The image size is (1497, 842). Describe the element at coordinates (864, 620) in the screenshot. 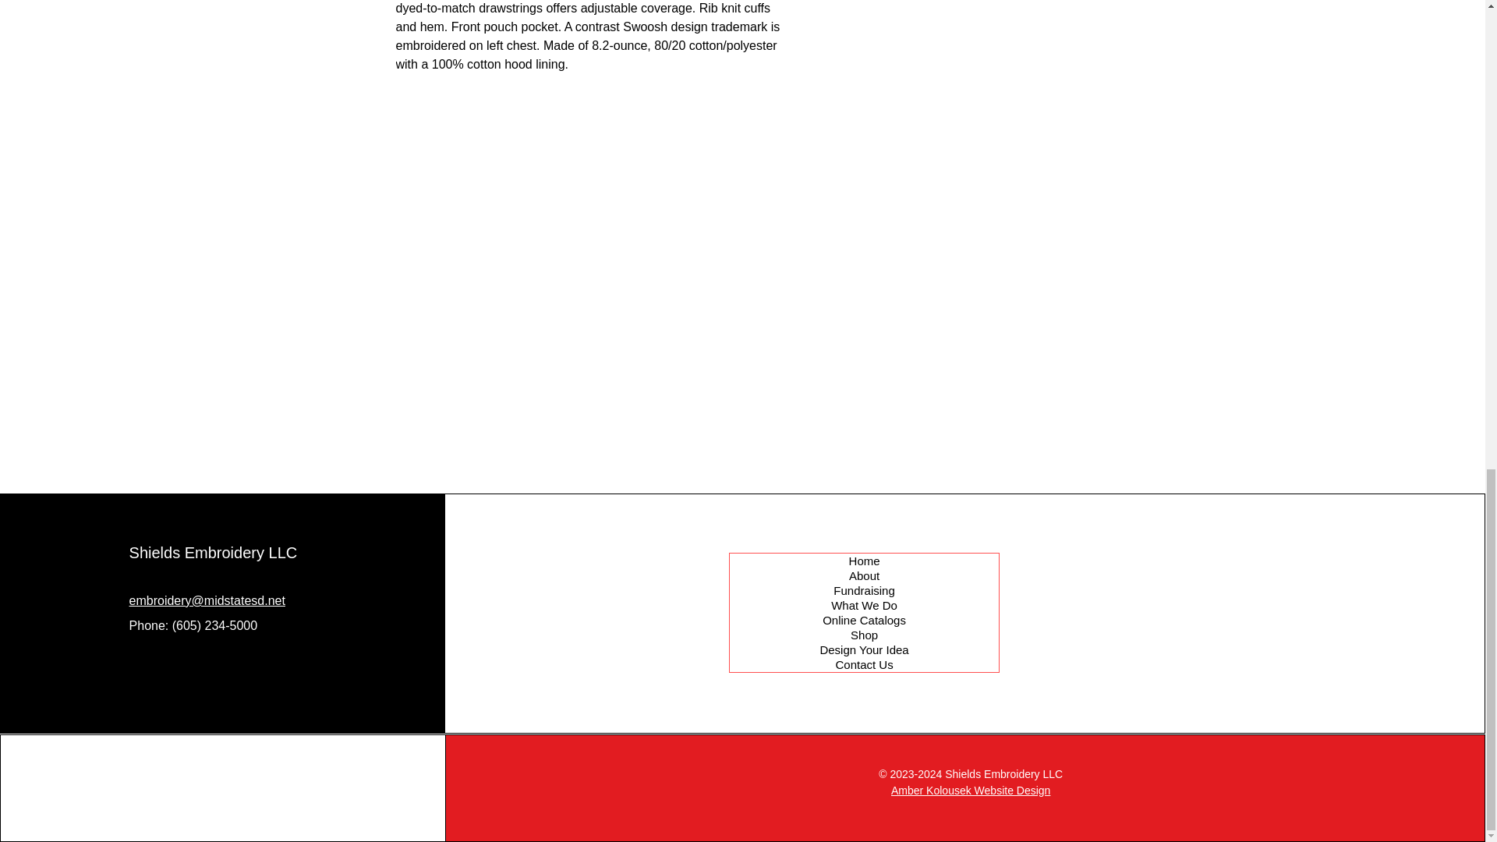

I see `Online Catalogs` at that location.